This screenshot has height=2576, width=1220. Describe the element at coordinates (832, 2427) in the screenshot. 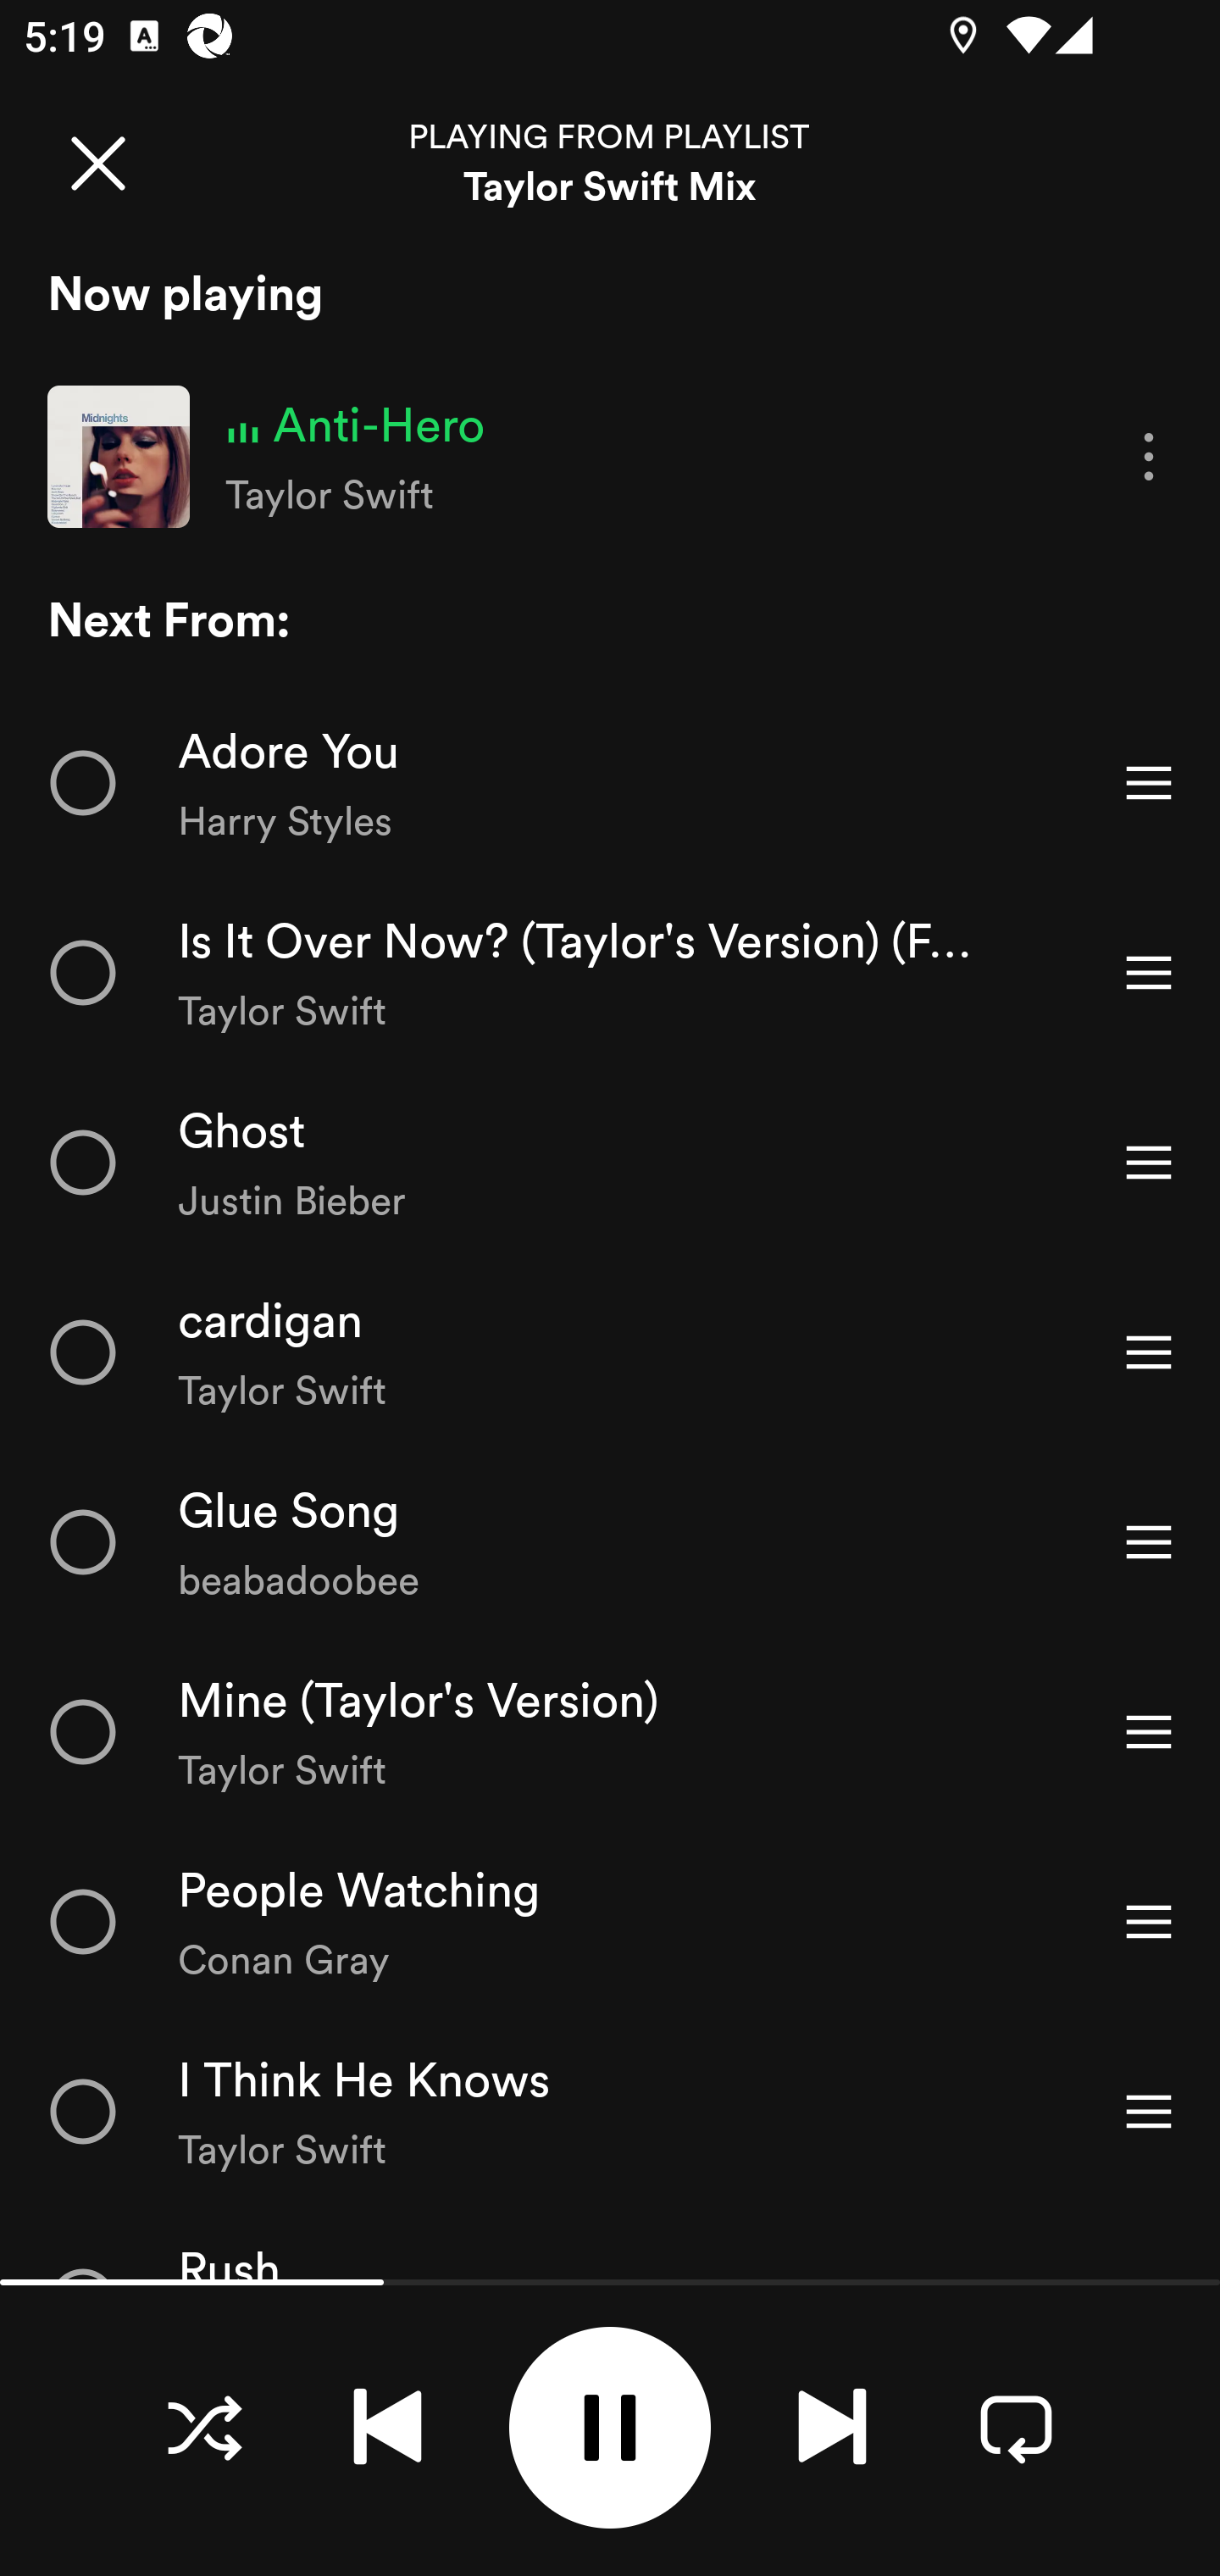

I see `Next` at that location.